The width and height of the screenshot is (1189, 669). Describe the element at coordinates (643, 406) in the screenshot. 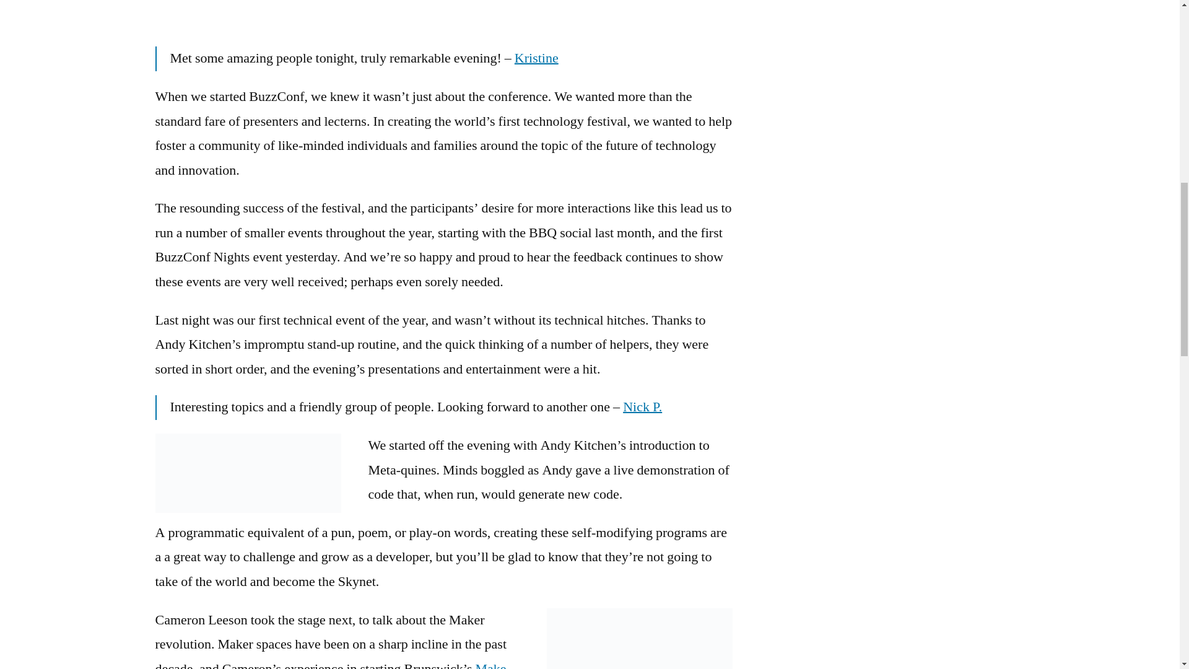

I see `Nick P.` at that location.